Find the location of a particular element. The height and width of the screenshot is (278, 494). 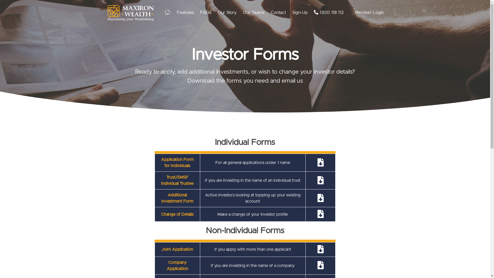

Our Teams is located at coordinates (254, 12).